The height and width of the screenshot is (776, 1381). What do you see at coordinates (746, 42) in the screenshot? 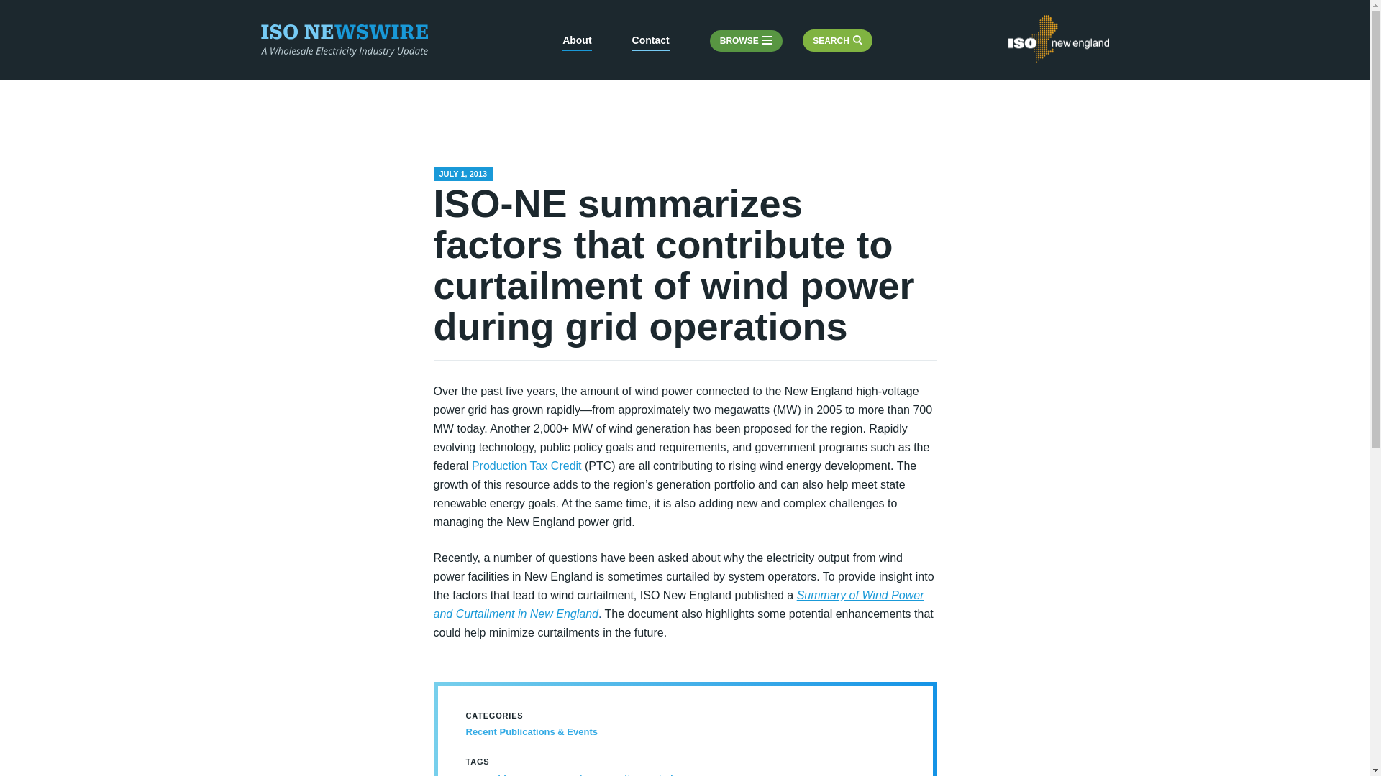
I see `Toggle Browse` at bounding box center [746, 42].